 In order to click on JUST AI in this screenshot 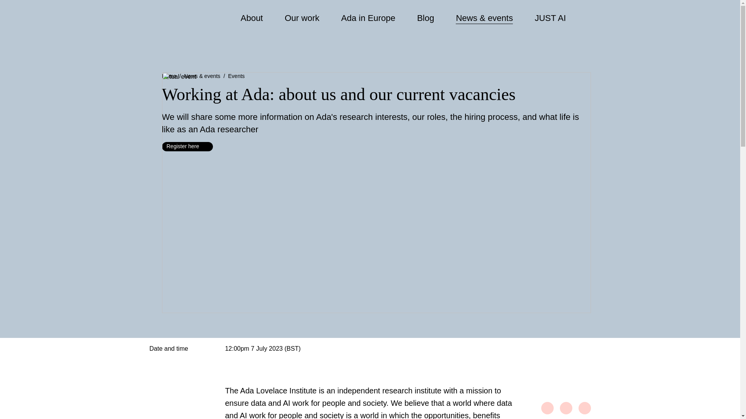, I will do `click(550, 19)`.